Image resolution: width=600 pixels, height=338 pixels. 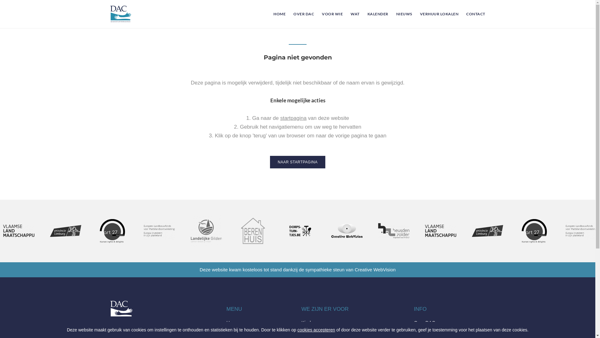 I want to click on CONTACT, so click(x=472, y=14).